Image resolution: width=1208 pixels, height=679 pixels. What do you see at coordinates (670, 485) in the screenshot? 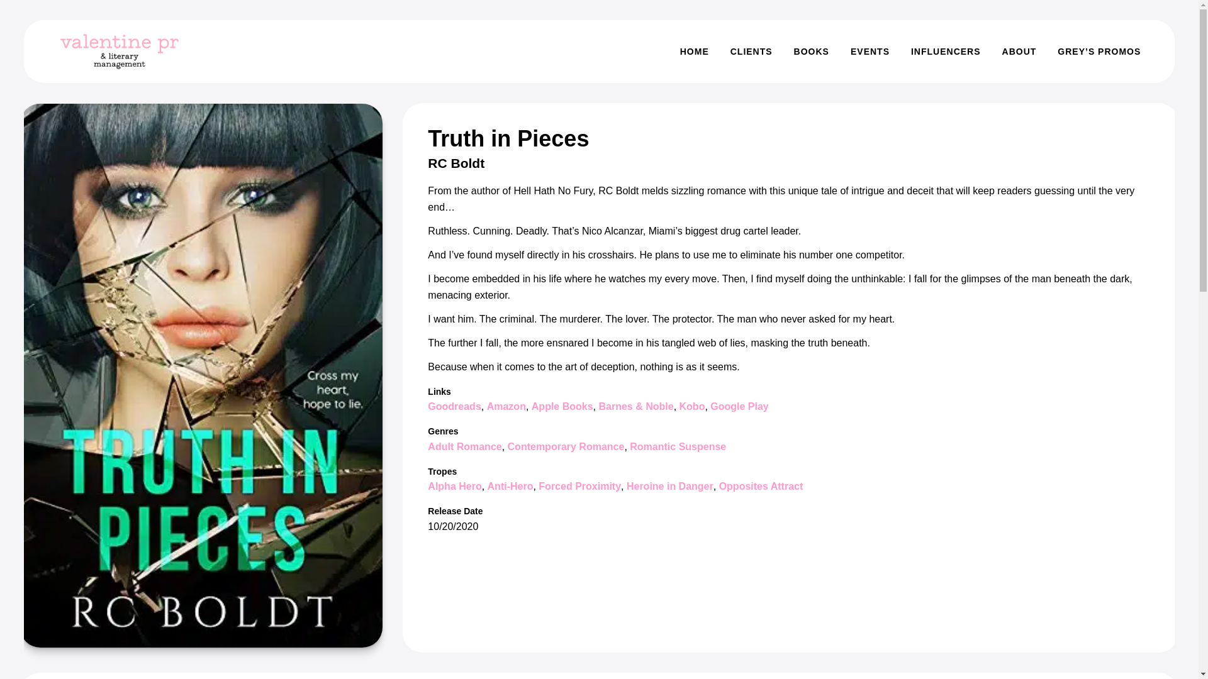
I see `Heroine in Danger` at bounding box center [670, 485].